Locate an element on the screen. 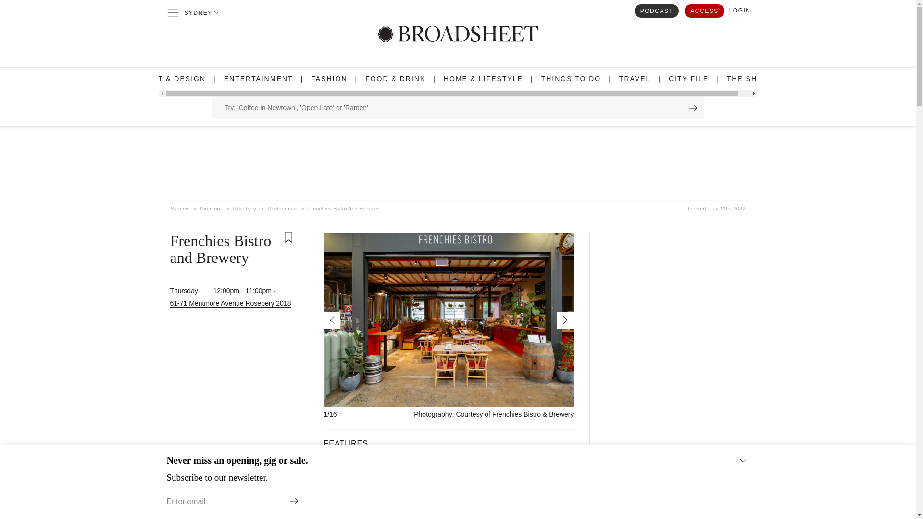  THE SHOP is located at coordinates (748, 79).